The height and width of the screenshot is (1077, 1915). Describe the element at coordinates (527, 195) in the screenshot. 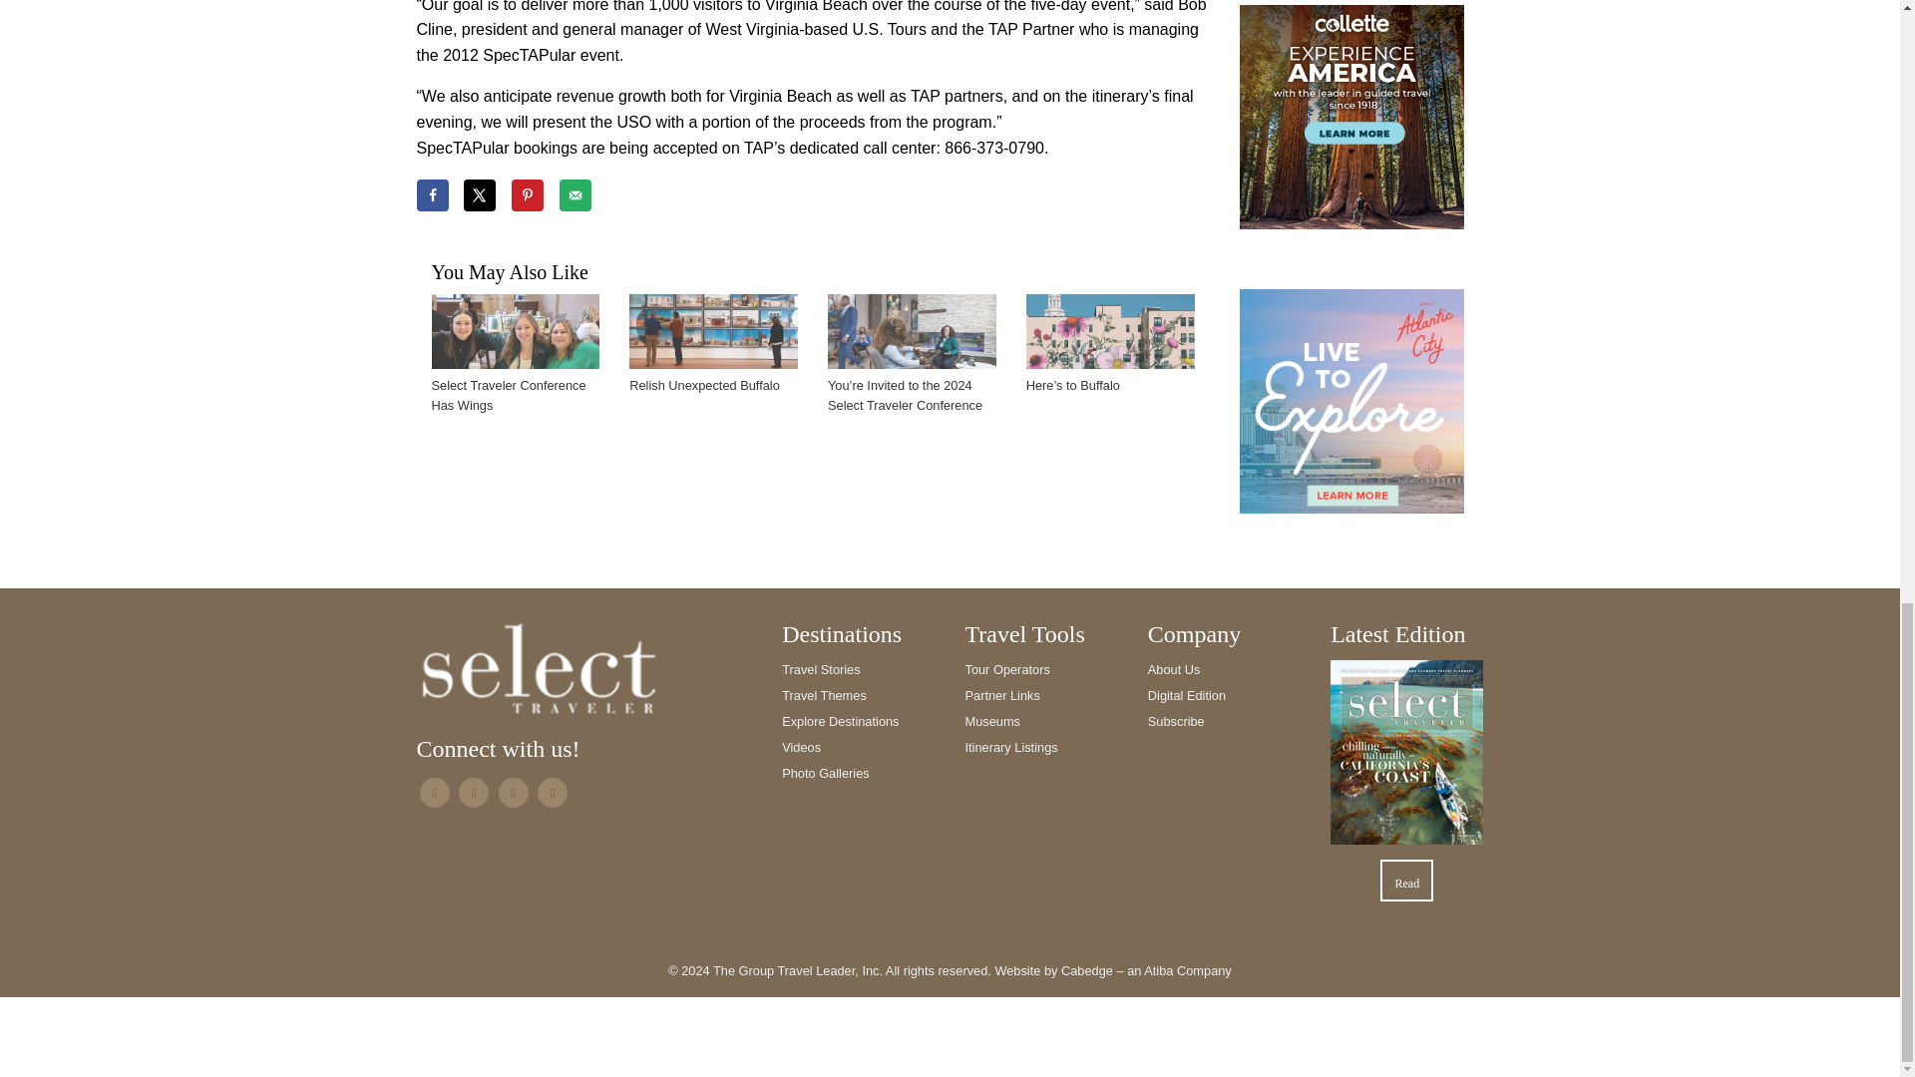

I see `Save to Pinterest` at that location.